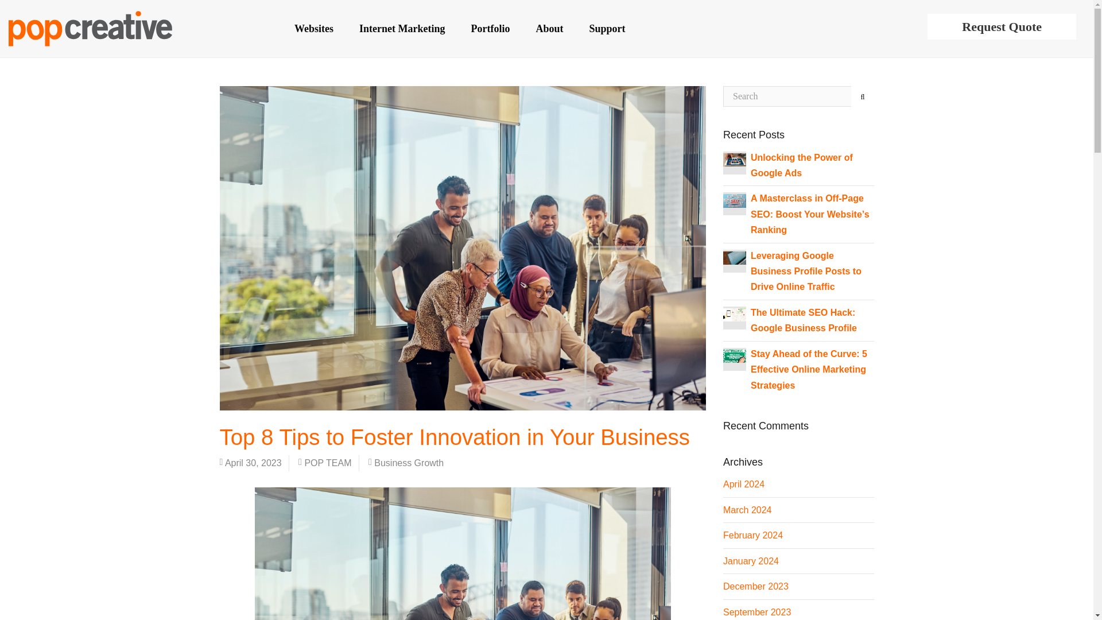 This screenshot has width=1102, height=620. I want to click on The Ultimate SEO Hack: Google Business Profile, so click(734, 314).